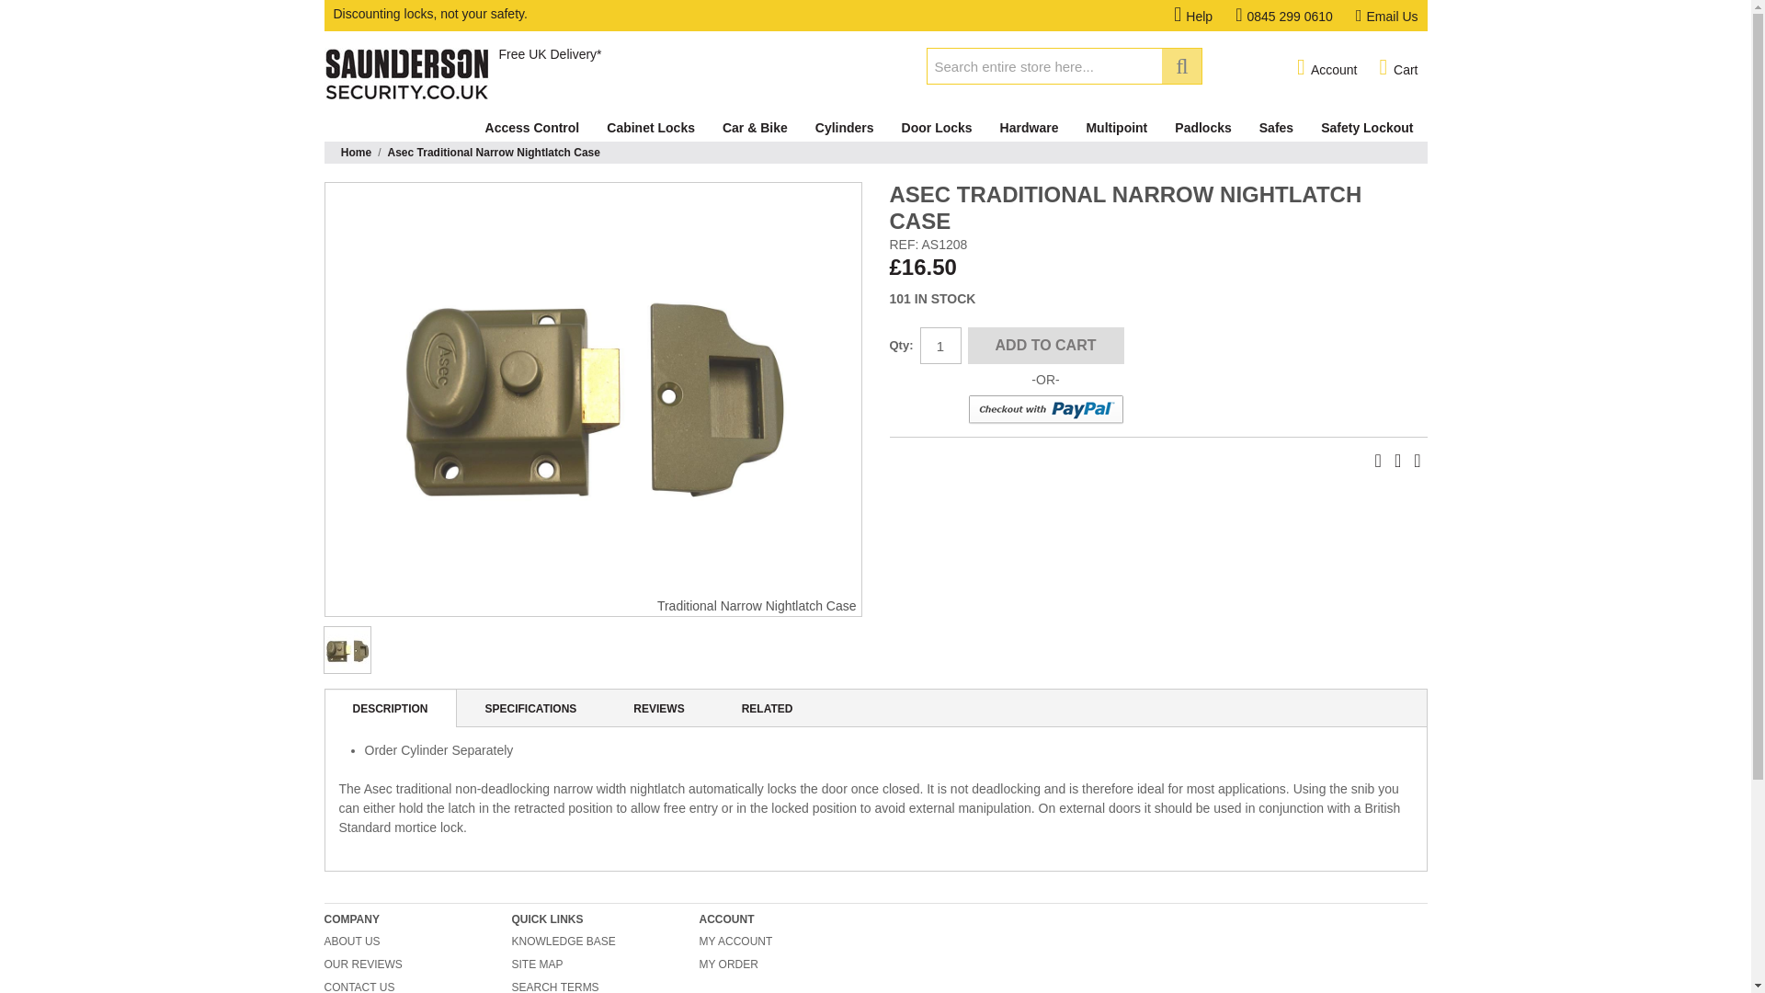 Image resolution: width=1765 pixels, height=993 pixels. What do you see at coordinates (592, 390) in the screenshot?
I see `Traditional Narrow Nightlatch Case` at bounding box center [592, 390].